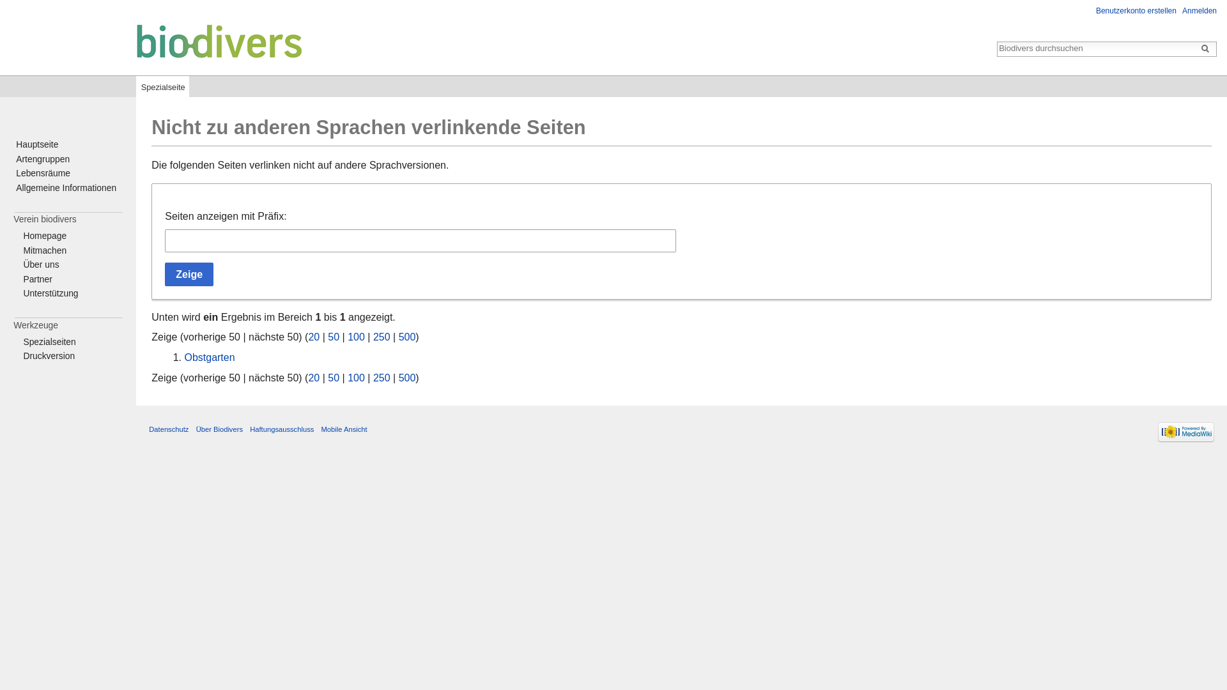  What do you see at coordinates (37, 144) in the screenshot?
I see `Hauptseite` at bounding box center [37, 144].